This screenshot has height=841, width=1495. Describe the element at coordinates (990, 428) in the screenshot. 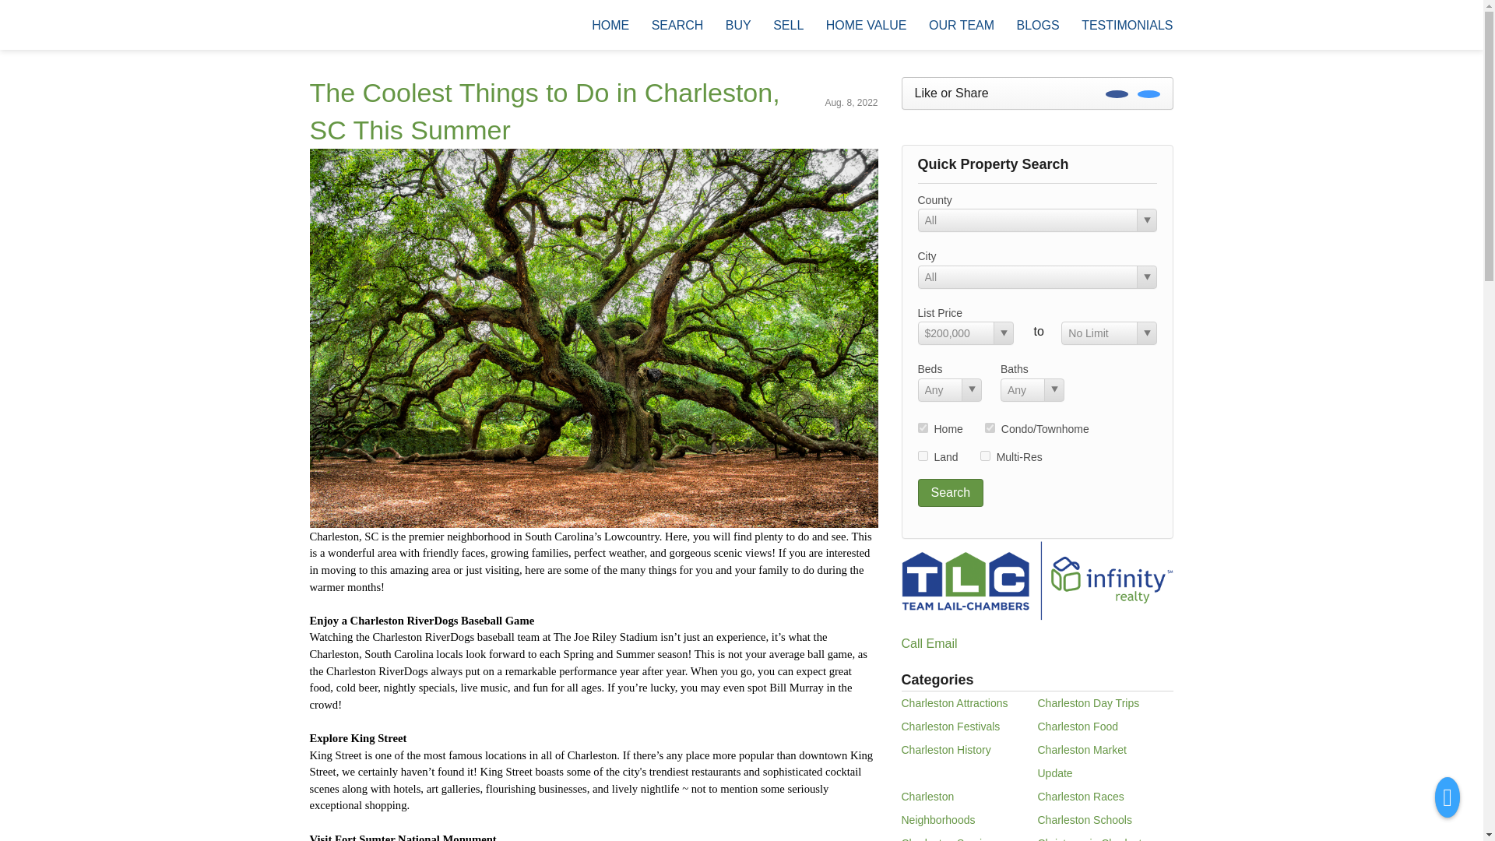

I see `con` at that location.